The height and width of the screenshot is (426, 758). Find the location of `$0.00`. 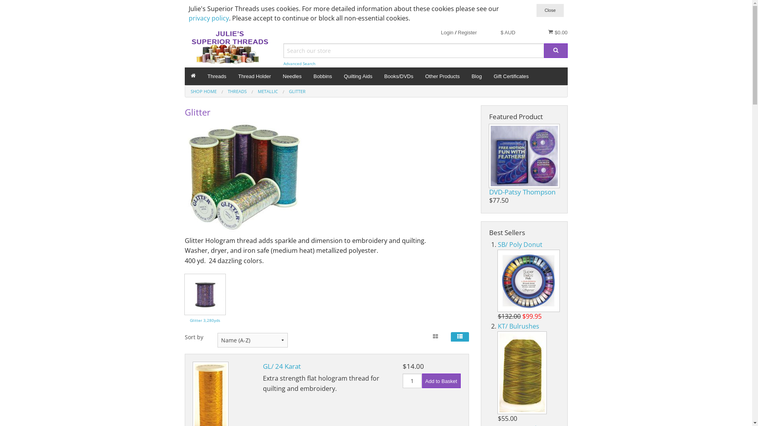

$0.00 is located at coordinates (557, 32).